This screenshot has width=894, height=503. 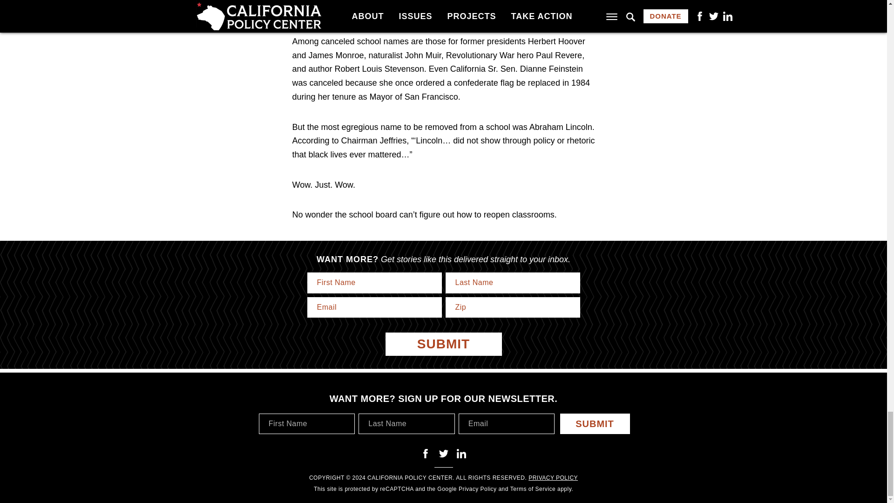 I want to click on Submit, so click(x=594, y=424).